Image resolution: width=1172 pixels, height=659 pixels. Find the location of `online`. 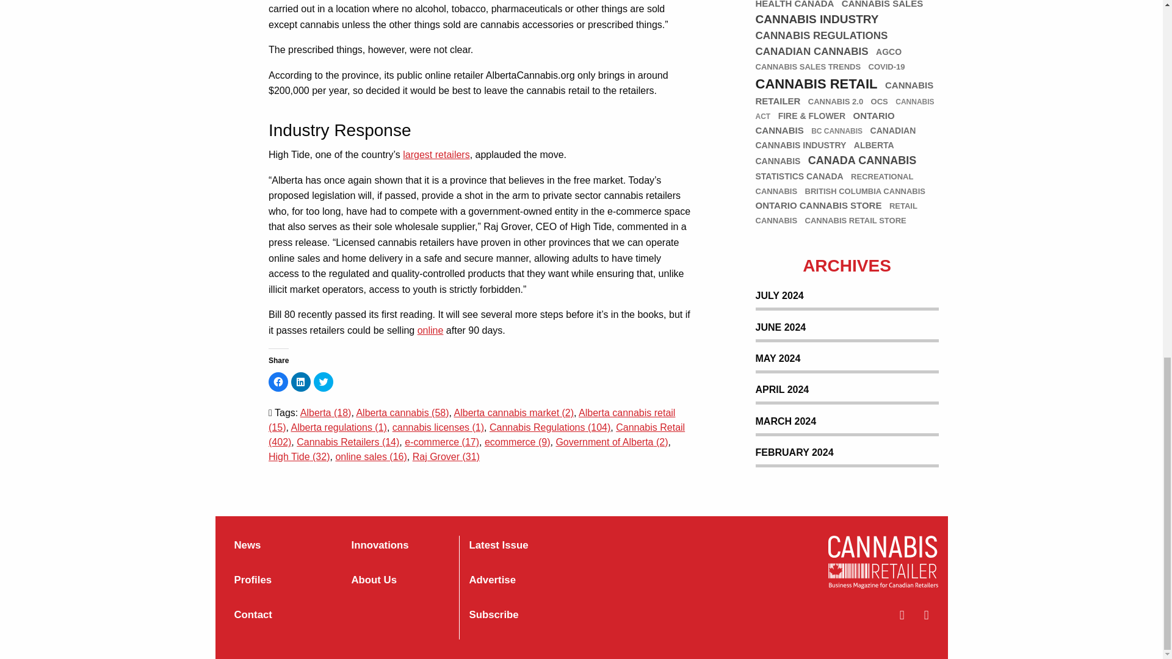

online is located at coordinates (430, 330).